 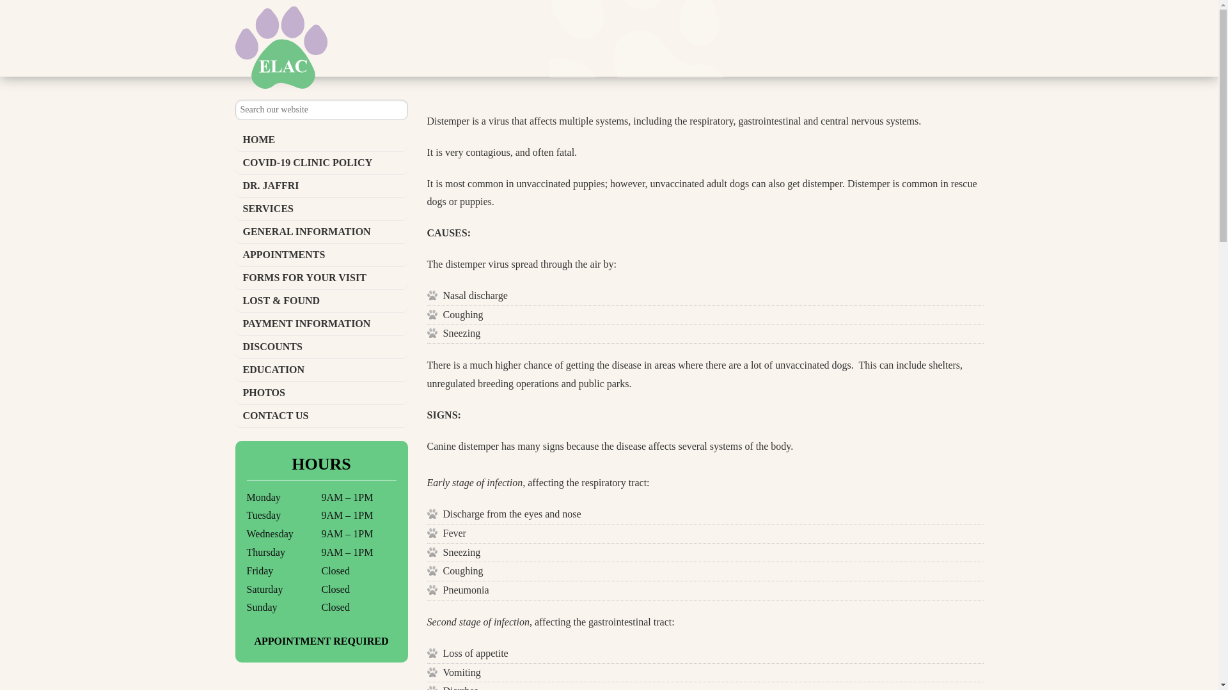 I want to click on CONTACT US, so click(x=321, y=416).